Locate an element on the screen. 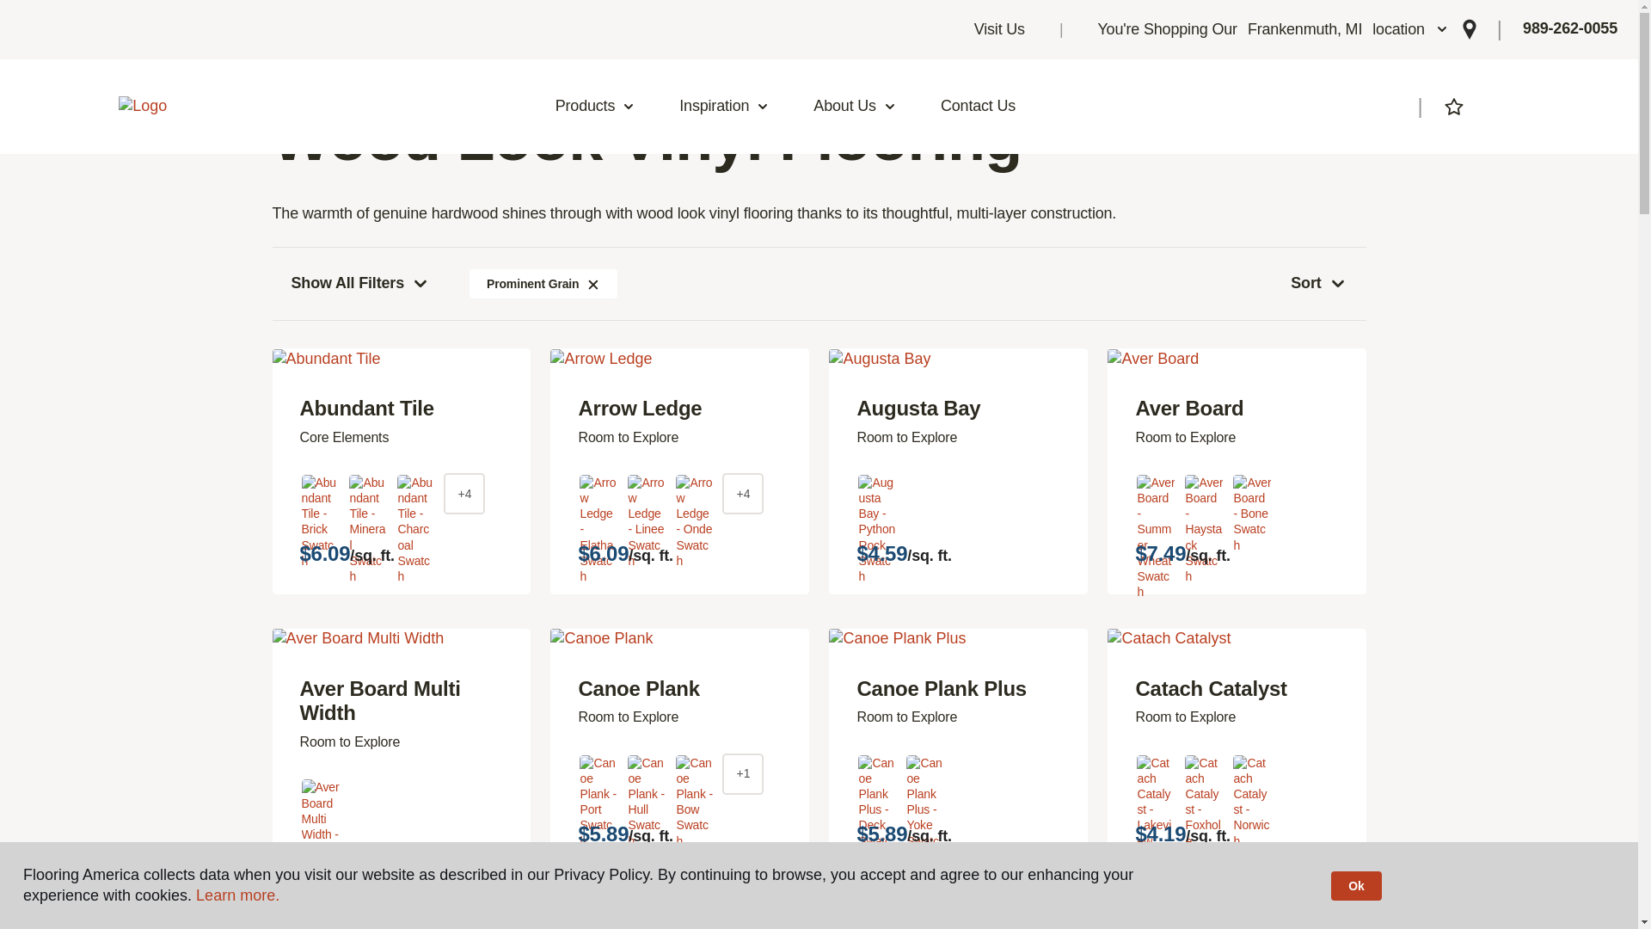  989-262-0055 is located at coordinates (1570, 29).